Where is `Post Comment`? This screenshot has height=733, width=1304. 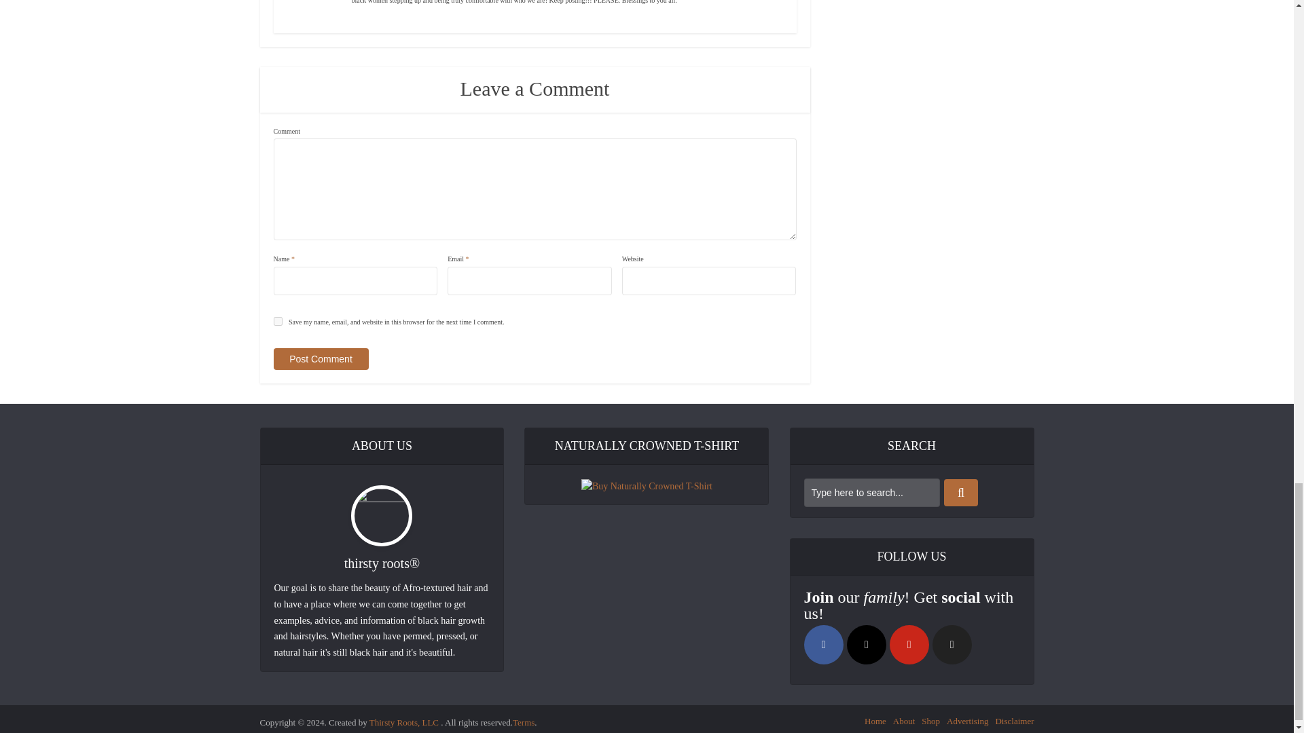
Post Comment is located at coordinates (320, 359).